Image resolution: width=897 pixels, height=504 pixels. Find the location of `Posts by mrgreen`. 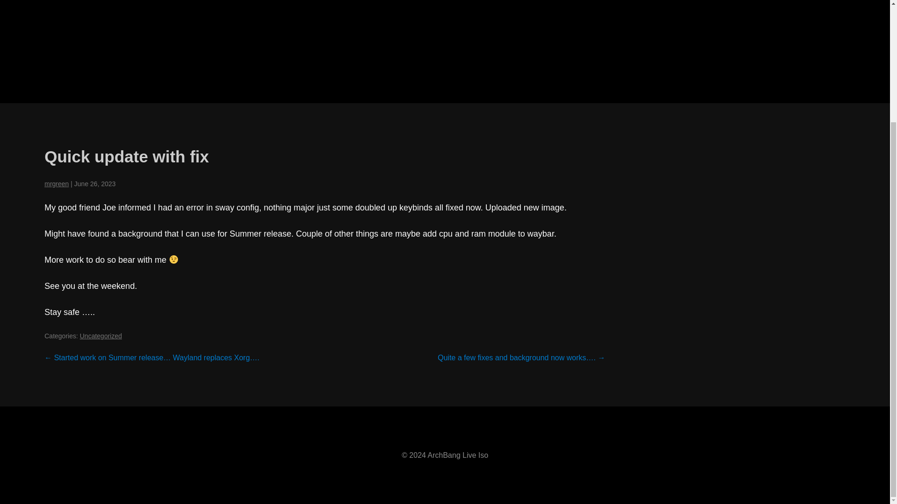

Posts by mrgreen is located at coordinates (56, 183).